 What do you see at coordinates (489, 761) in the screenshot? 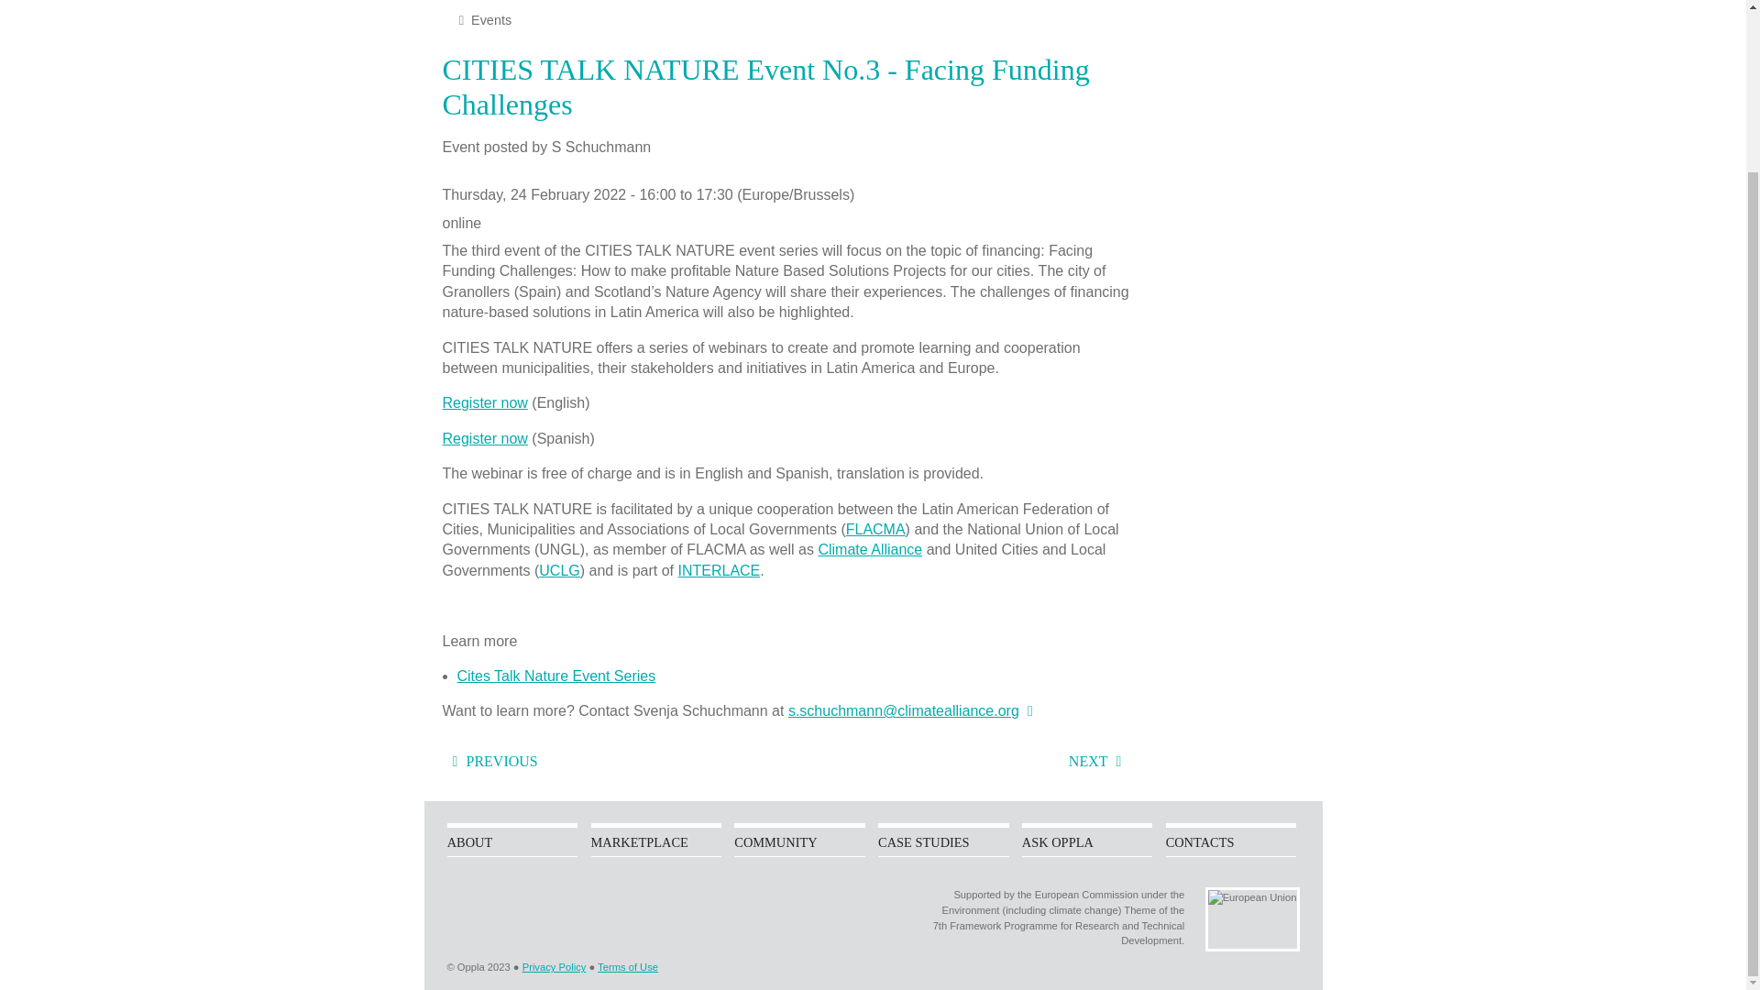
I see `PREVIOUS` at bounding box center [489, 761].